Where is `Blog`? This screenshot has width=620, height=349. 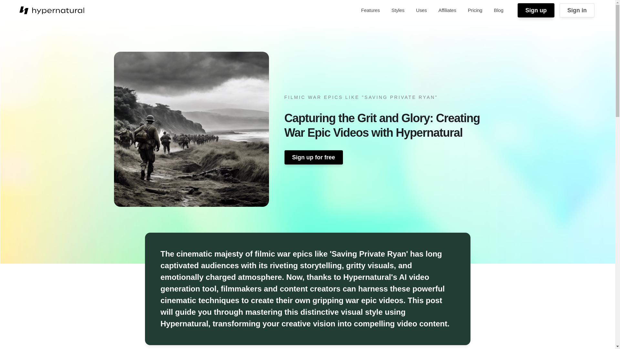 Blog is located at coordinates (499, 10).